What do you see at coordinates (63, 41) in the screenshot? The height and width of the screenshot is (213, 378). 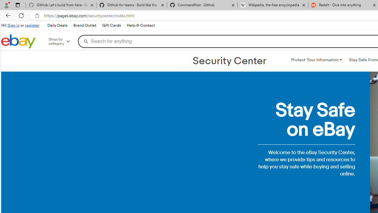 I see `Shop by category` at bounding box center [63, 41].